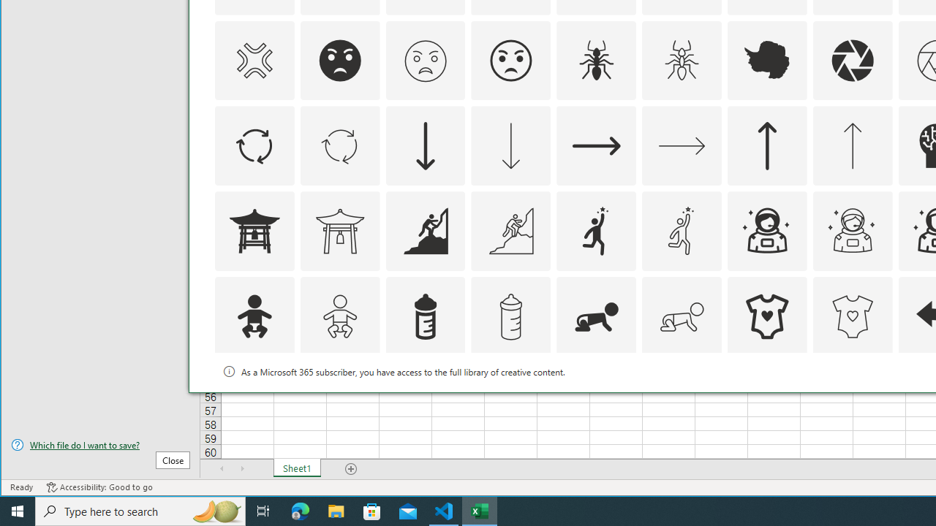 The width and height of the screenshot is (936, 526). I want to click on AutomationID: Icons_Aspiration_M, so click(510, 231).